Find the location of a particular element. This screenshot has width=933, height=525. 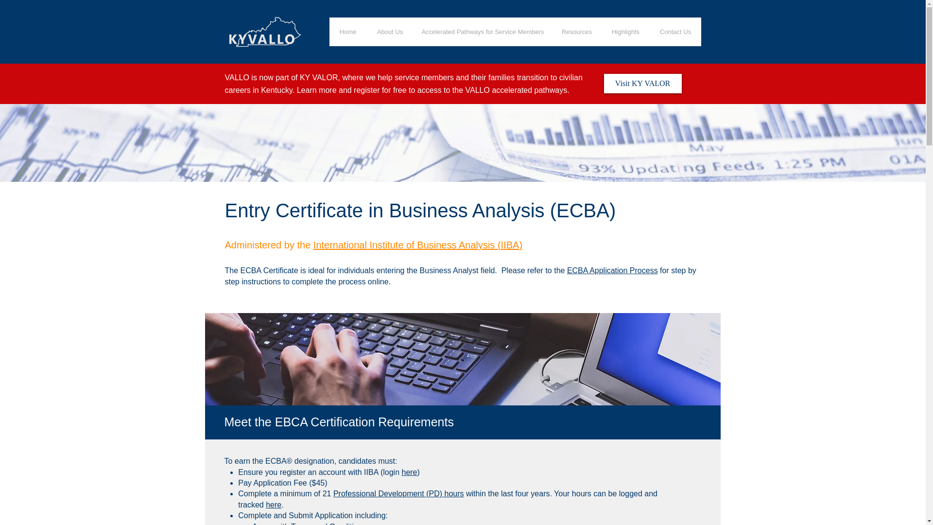

Resources is located at coordinates (576, 32).